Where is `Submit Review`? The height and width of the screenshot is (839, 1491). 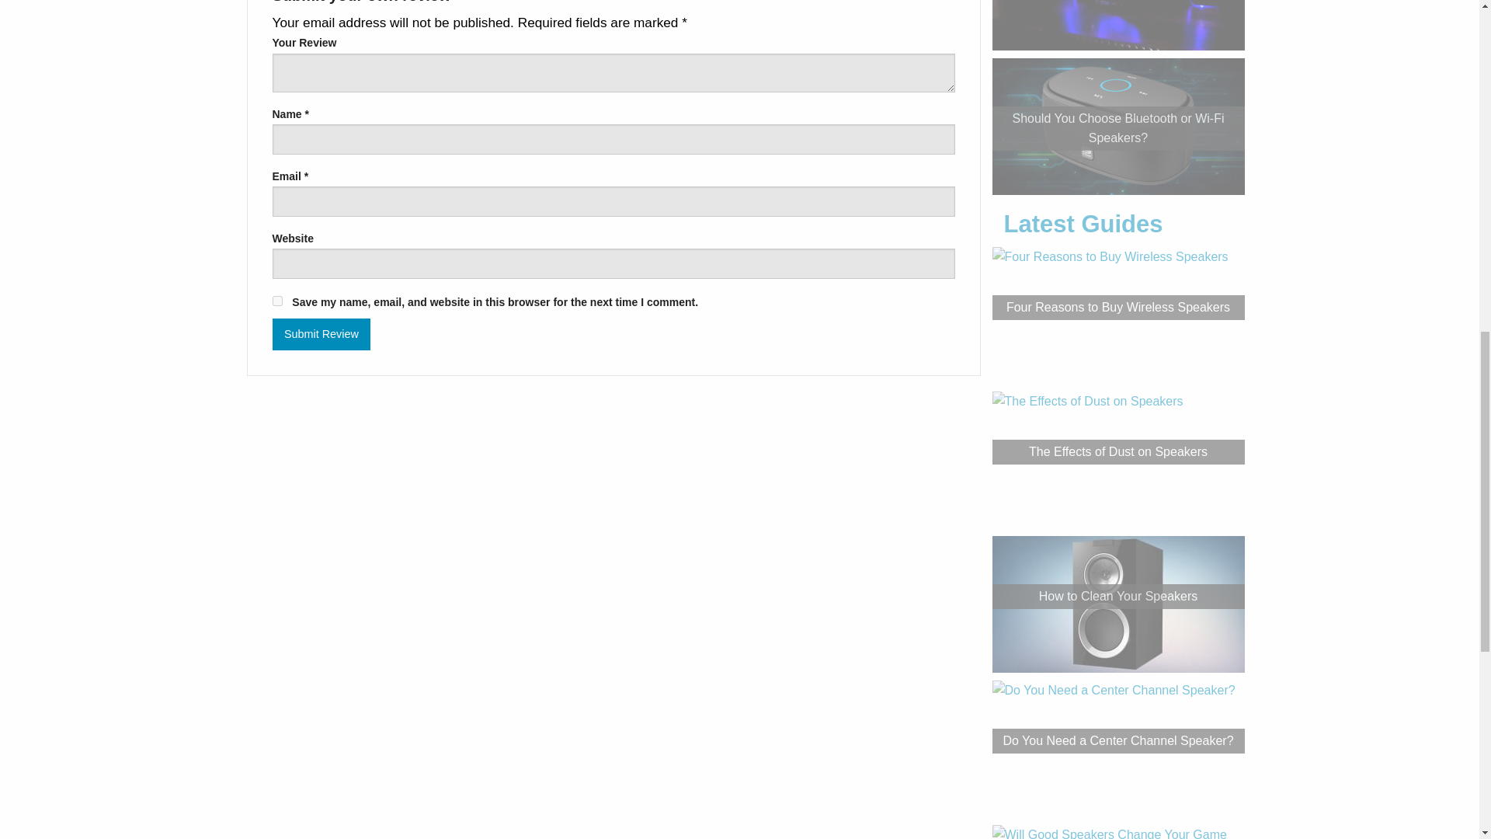 Submit Review is located at coordinates (320, 334).